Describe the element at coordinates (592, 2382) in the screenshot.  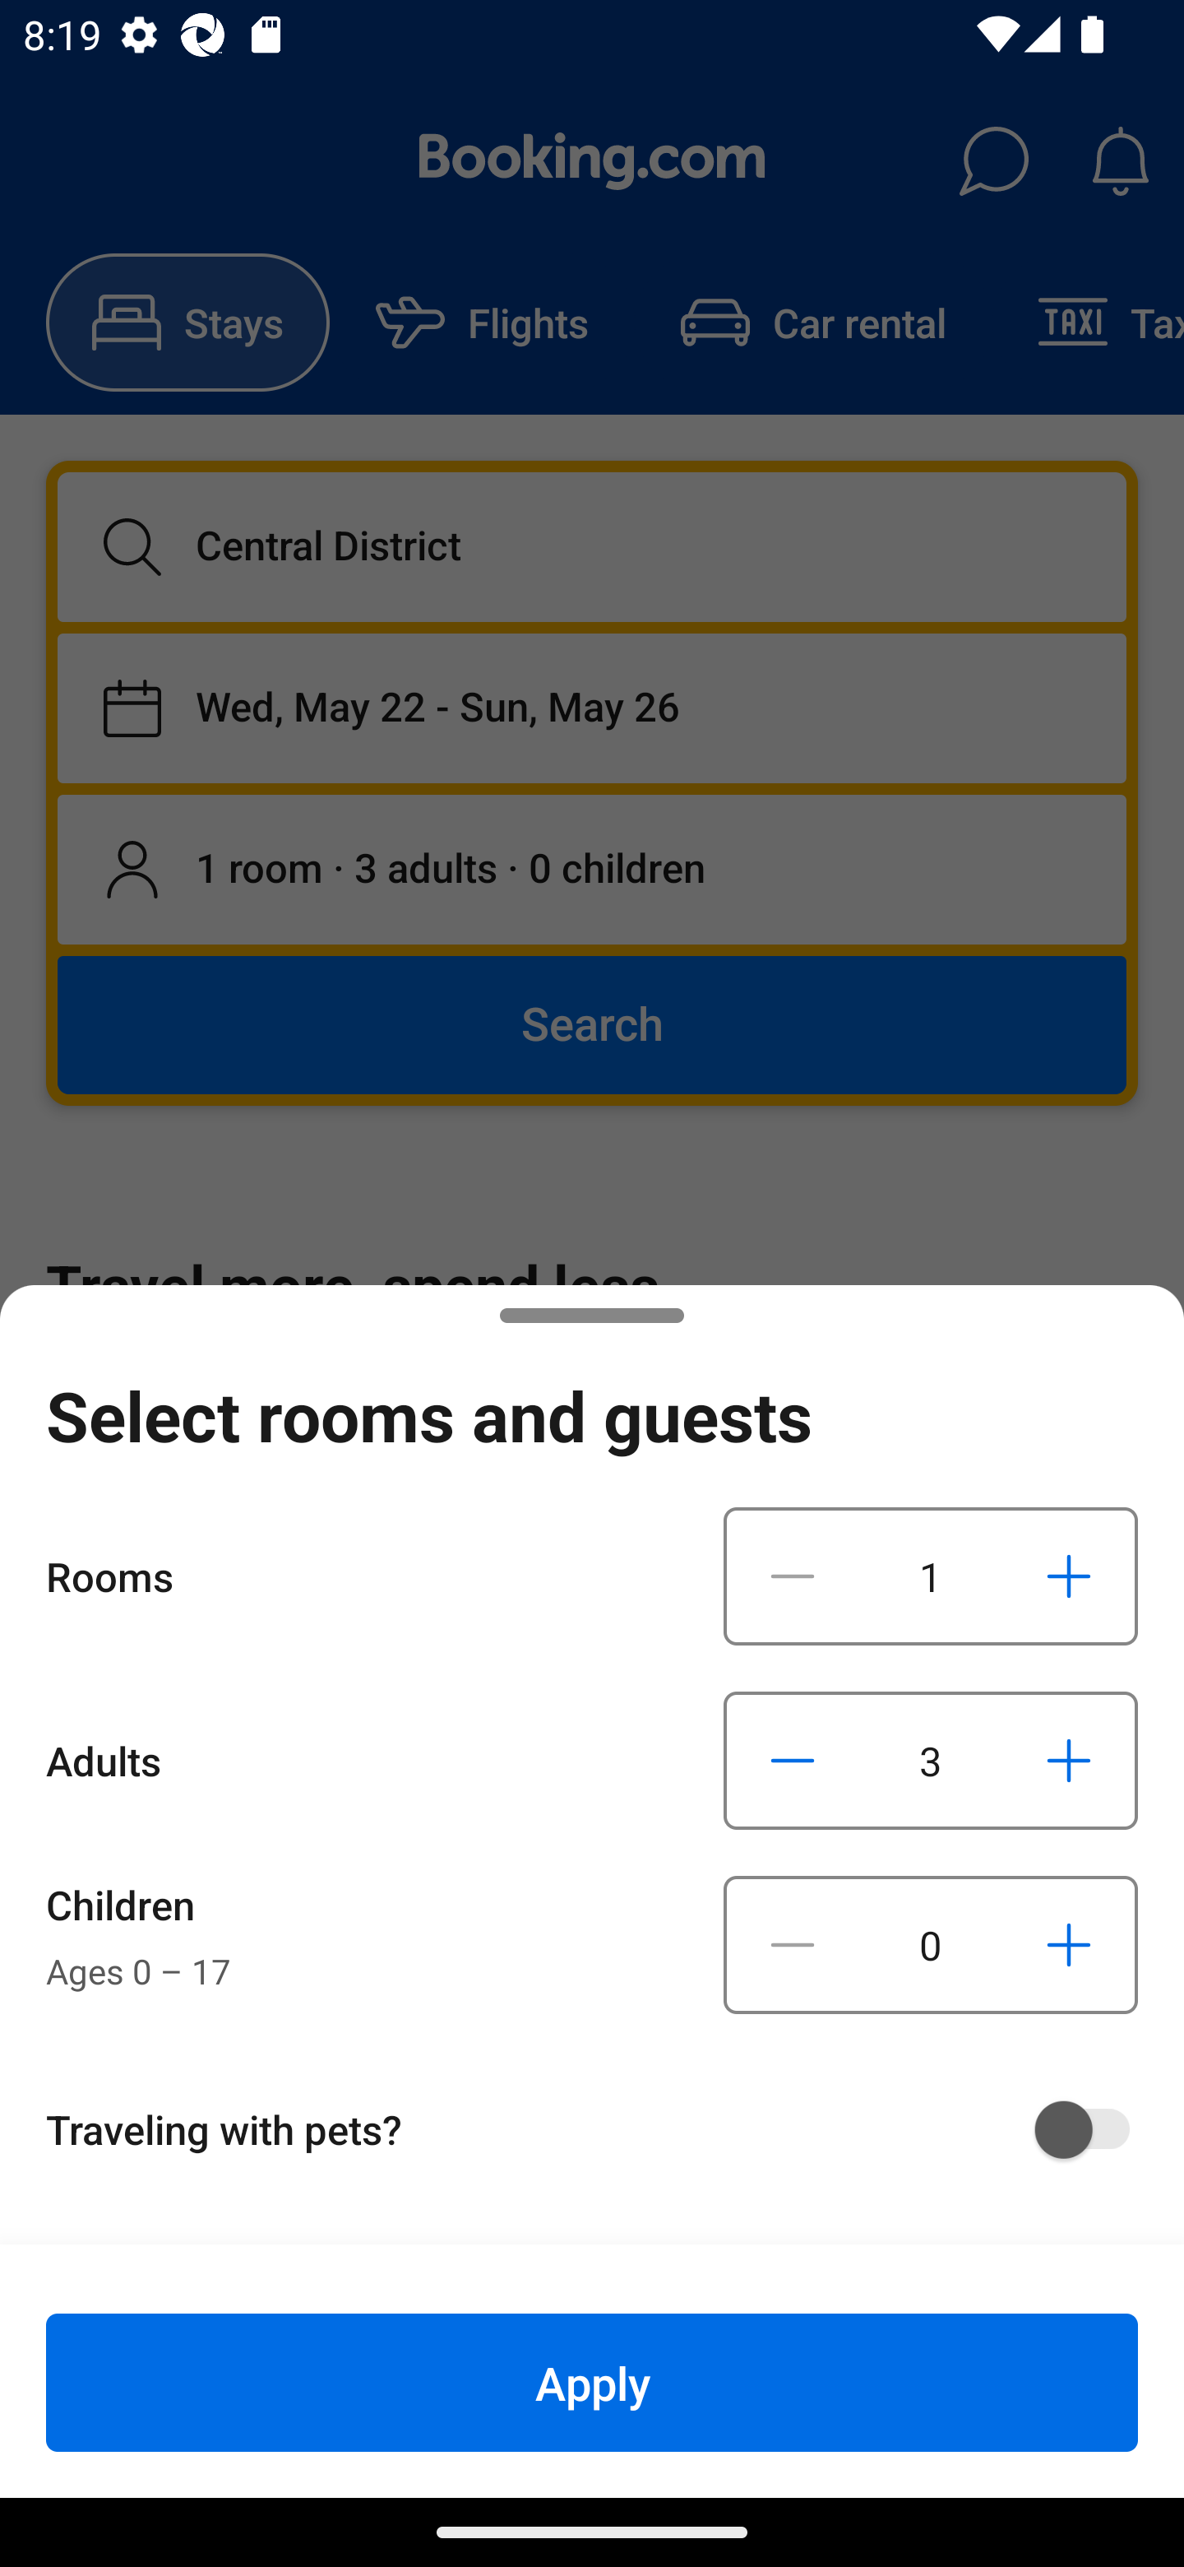
I see `Apply` at that location.